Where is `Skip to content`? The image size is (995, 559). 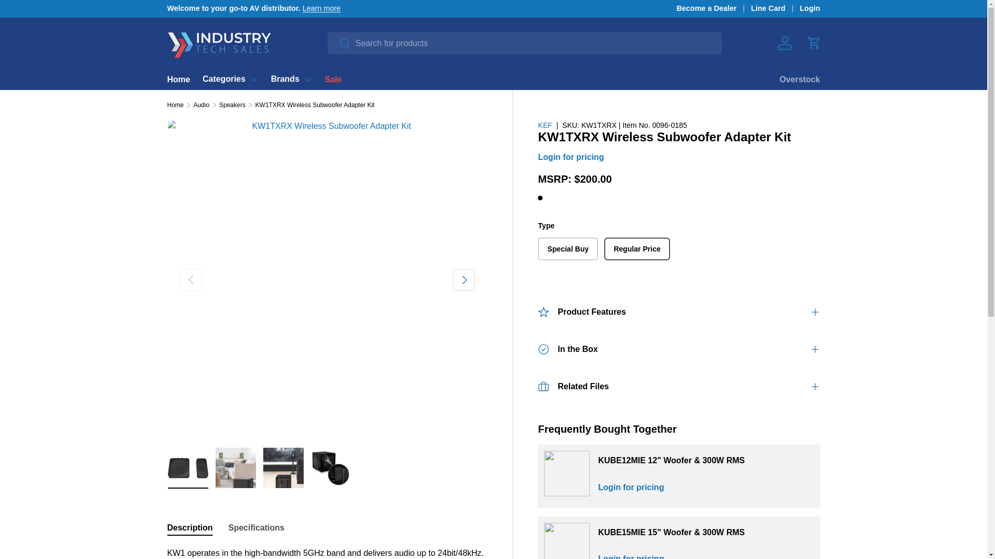 Skip to content is located at coordinates (47, 15).